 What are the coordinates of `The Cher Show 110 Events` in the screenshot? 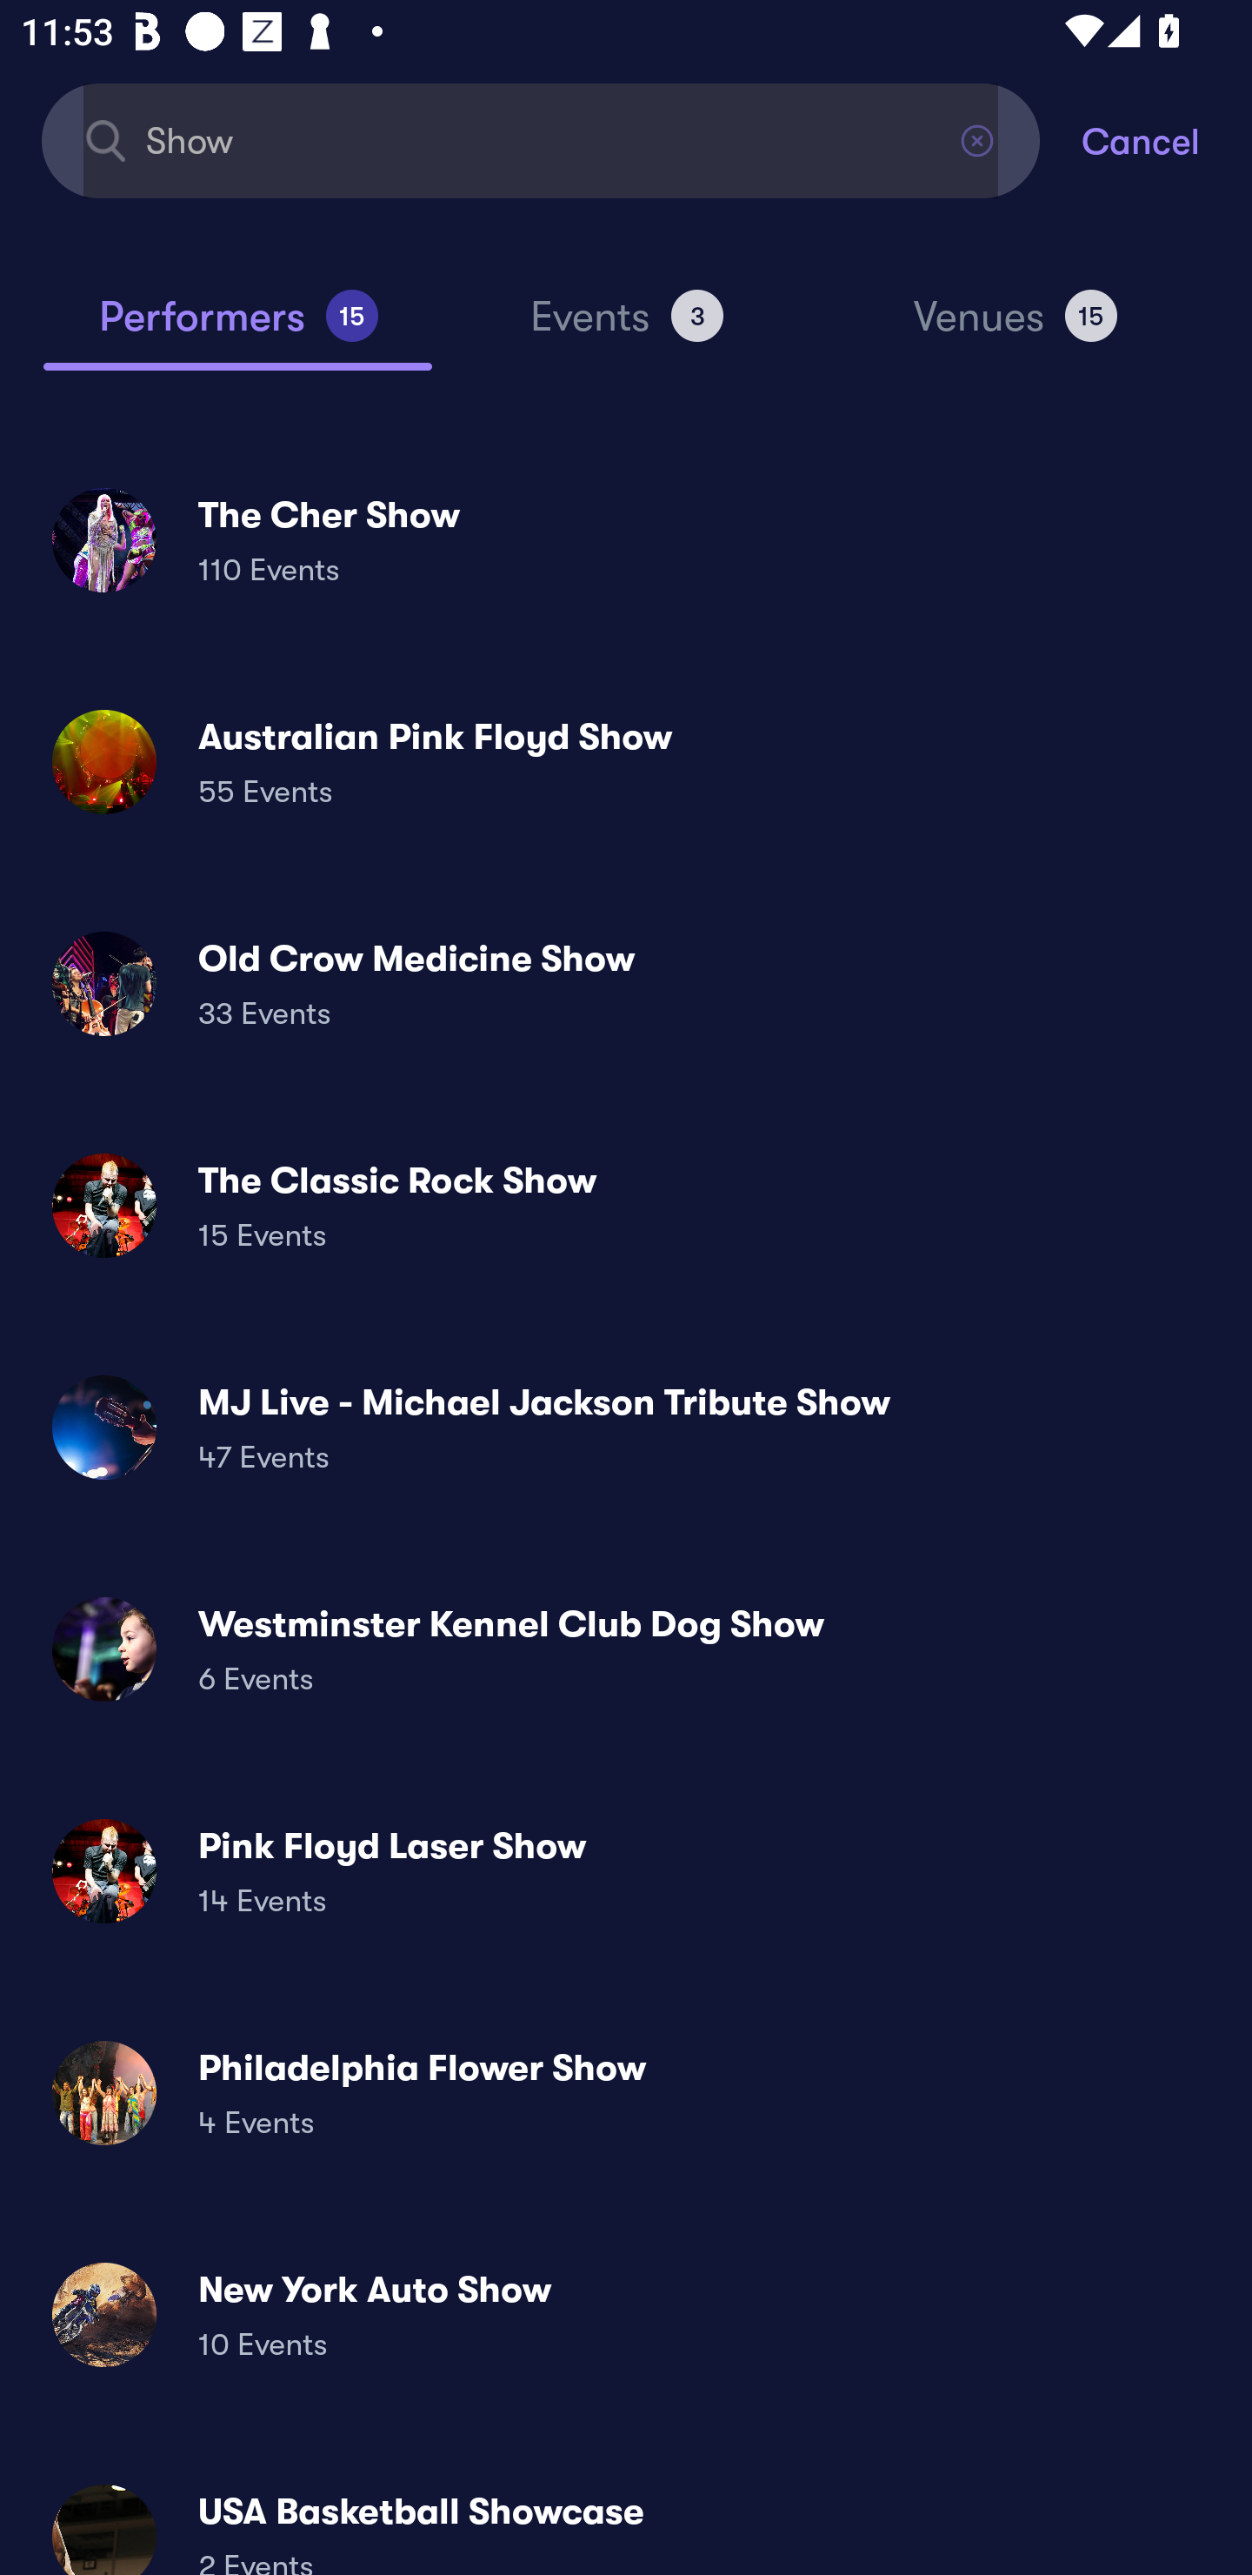 It's located at (626, 539).